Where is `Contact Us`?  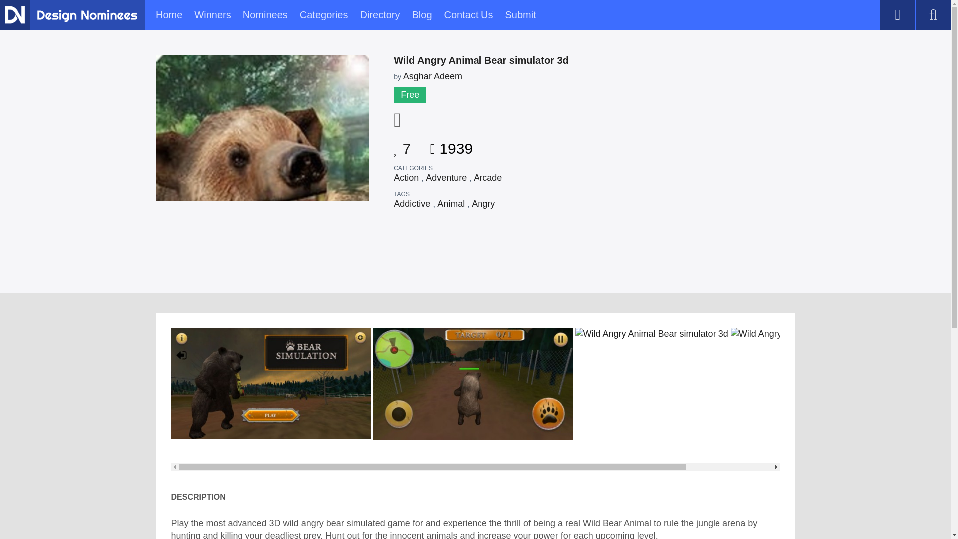 Contact Us is located at coordinates (469, 15).